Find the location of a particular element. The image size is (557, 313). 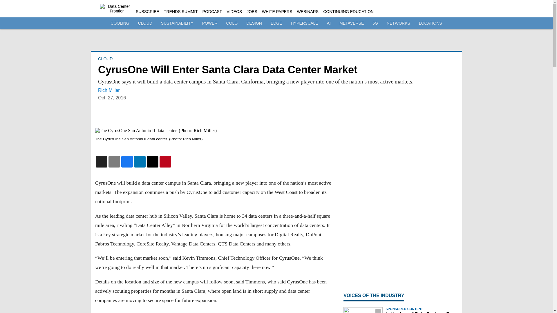

DESIGN is located at coordinates (254, 23).